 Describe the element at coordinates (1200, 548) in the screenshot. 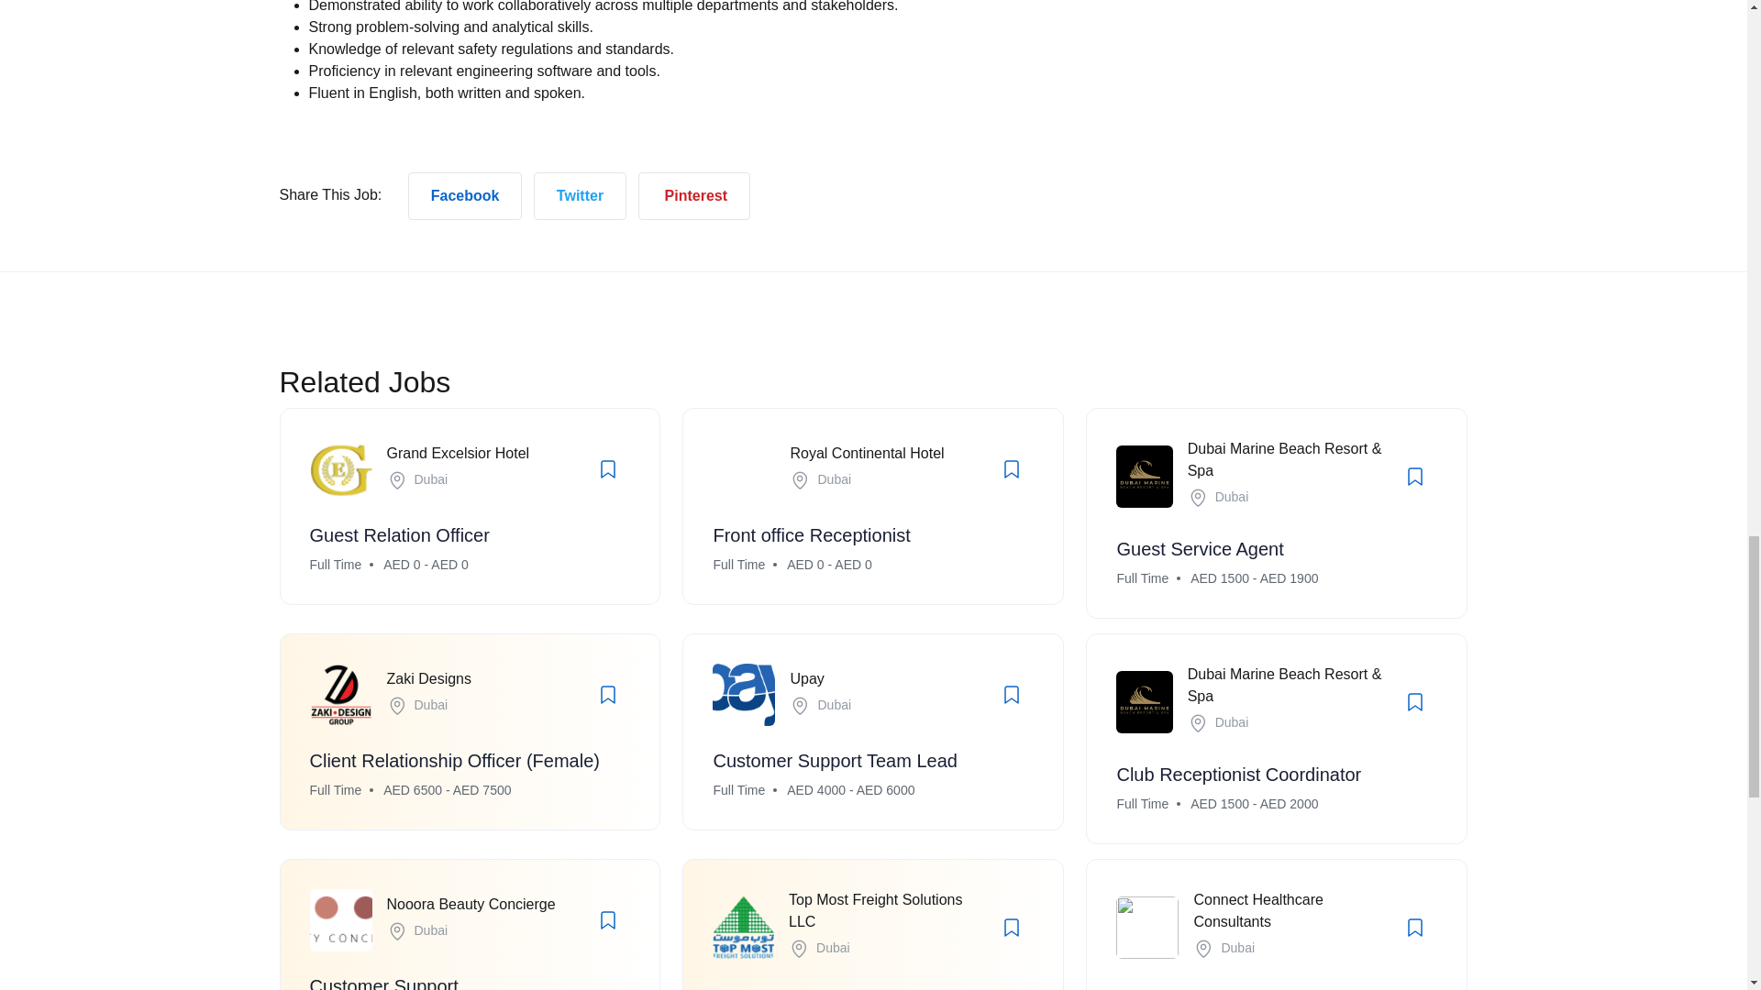

I see `Guest Service Agent` at that location.